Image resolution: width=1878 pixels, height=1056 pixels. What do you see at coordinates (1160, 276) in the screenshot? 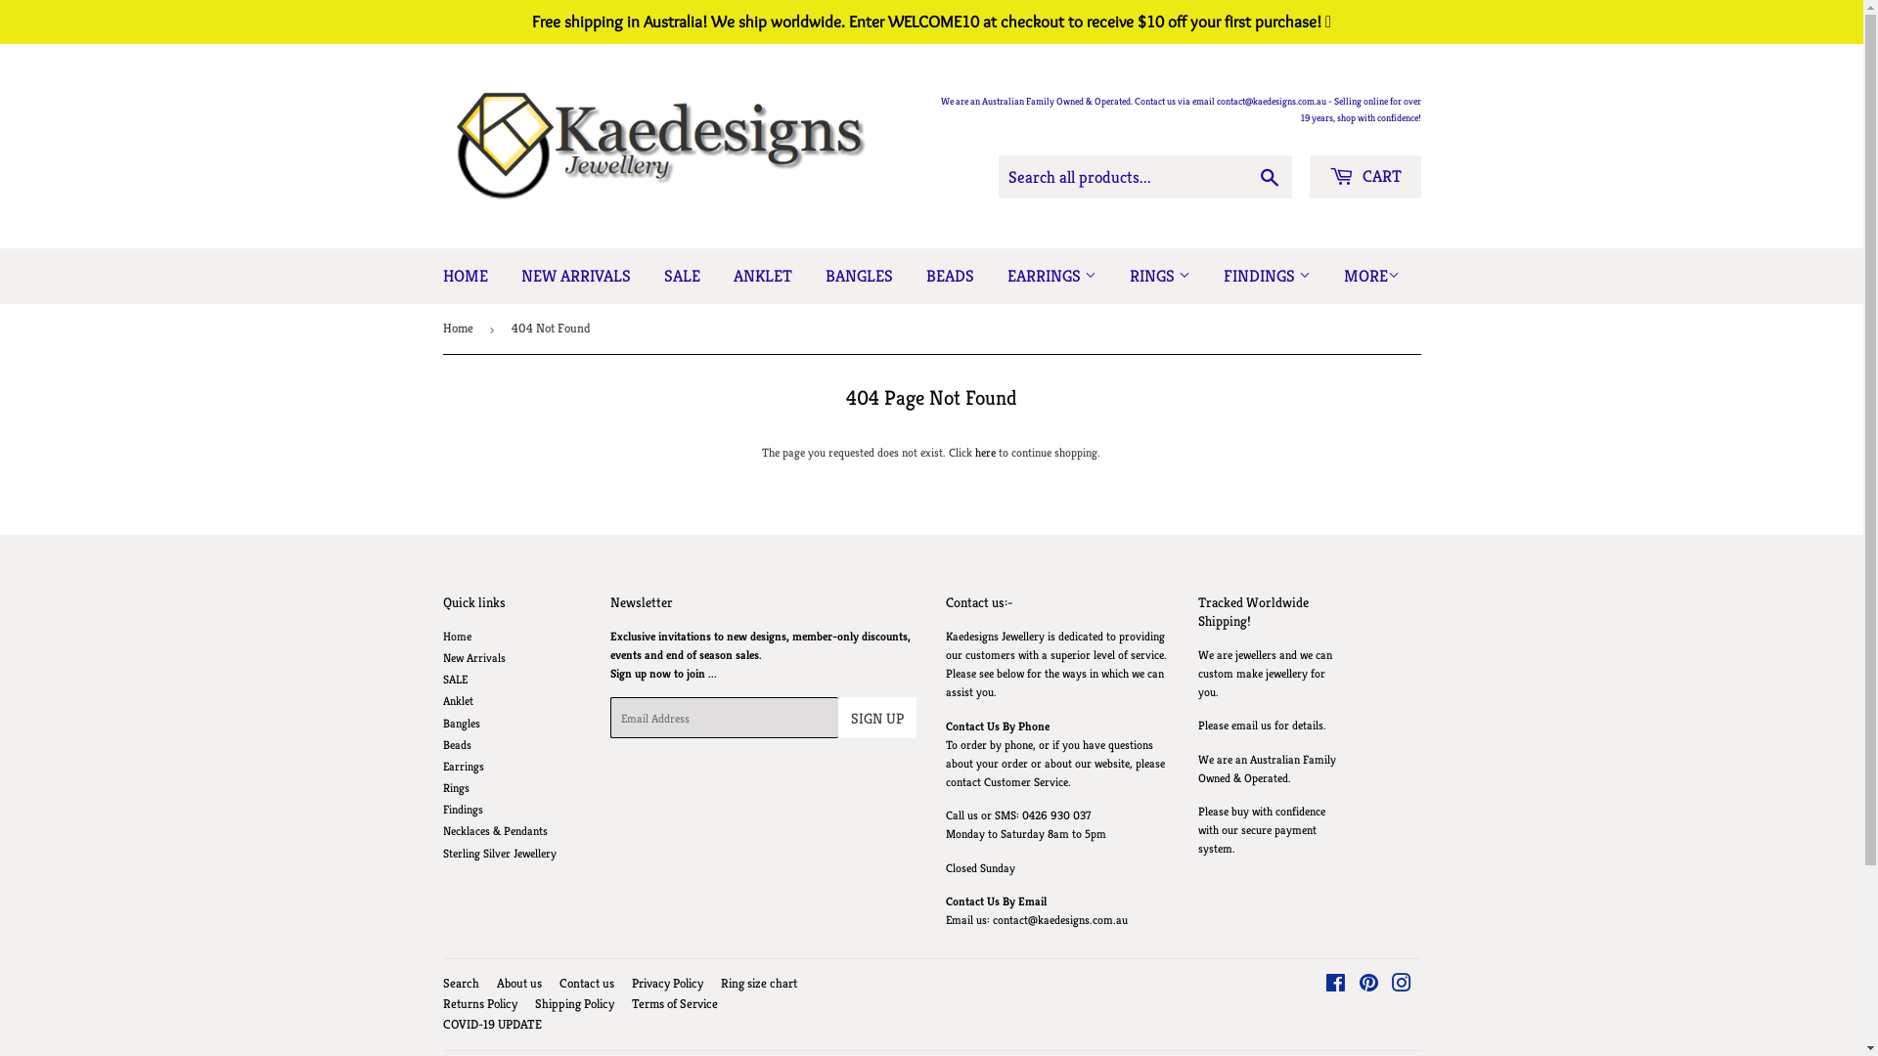
I see `RINGS` at bounding box center [1160, 276].